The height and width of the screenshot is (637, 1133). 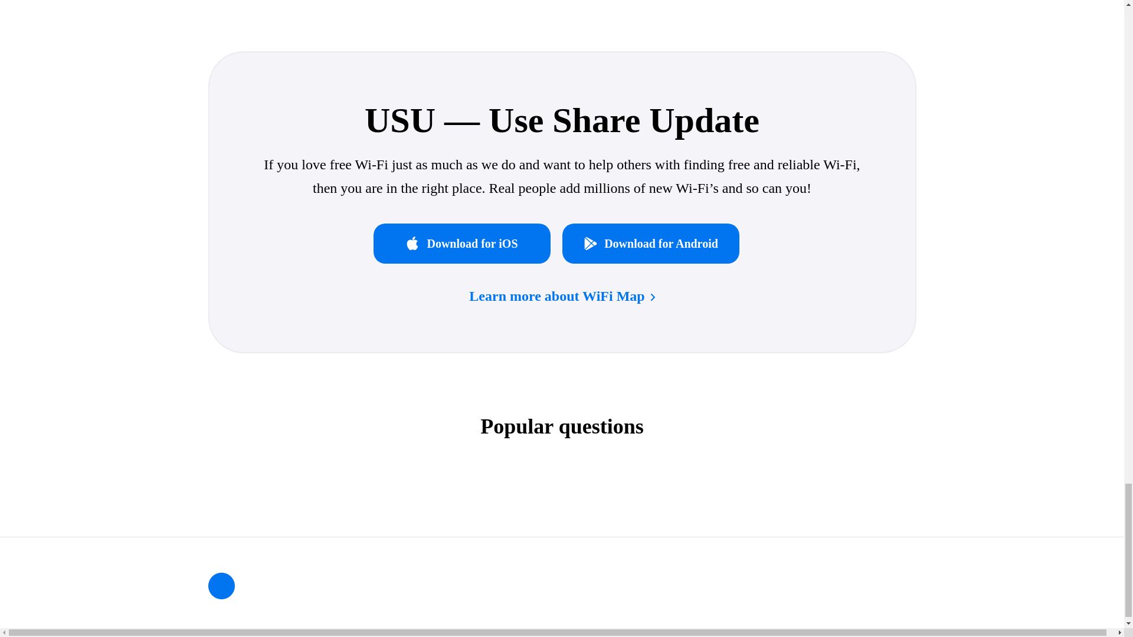 I want to click on Download for iOS, so click(x=467, y=244).